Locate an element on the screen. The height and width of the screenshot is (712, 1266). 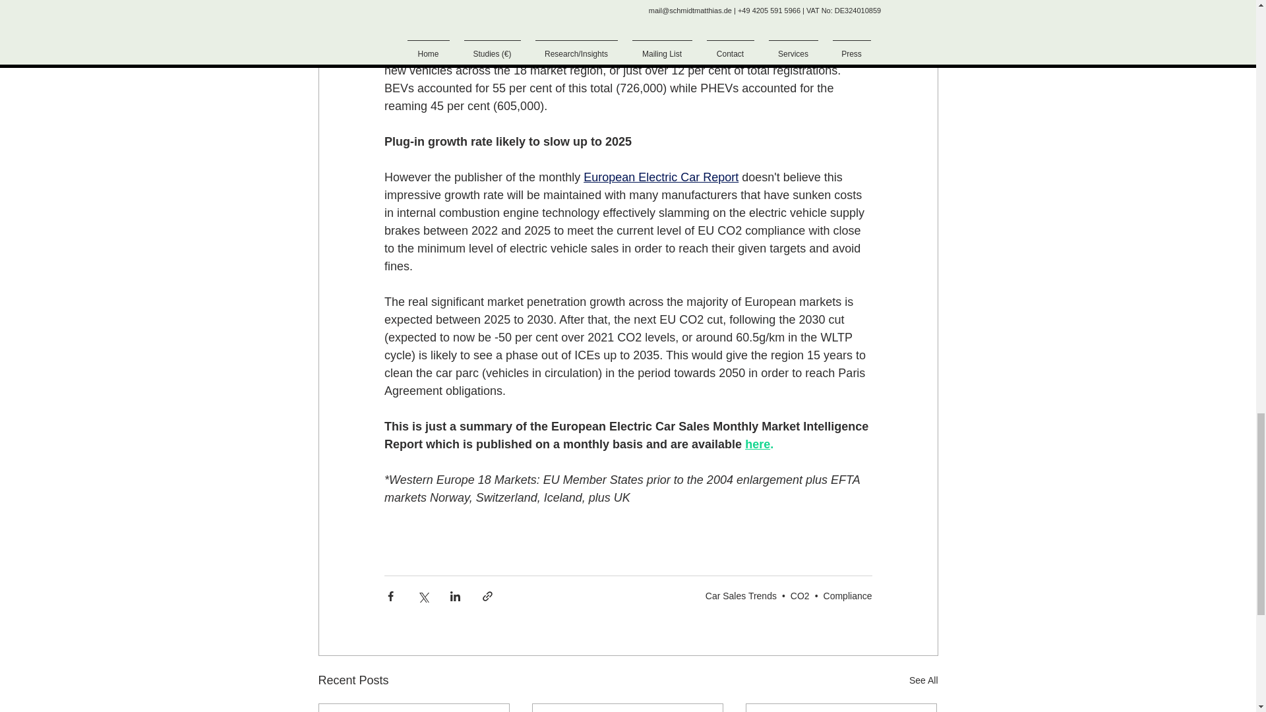
European Electric Car Report is located at coordinates (661, 177).